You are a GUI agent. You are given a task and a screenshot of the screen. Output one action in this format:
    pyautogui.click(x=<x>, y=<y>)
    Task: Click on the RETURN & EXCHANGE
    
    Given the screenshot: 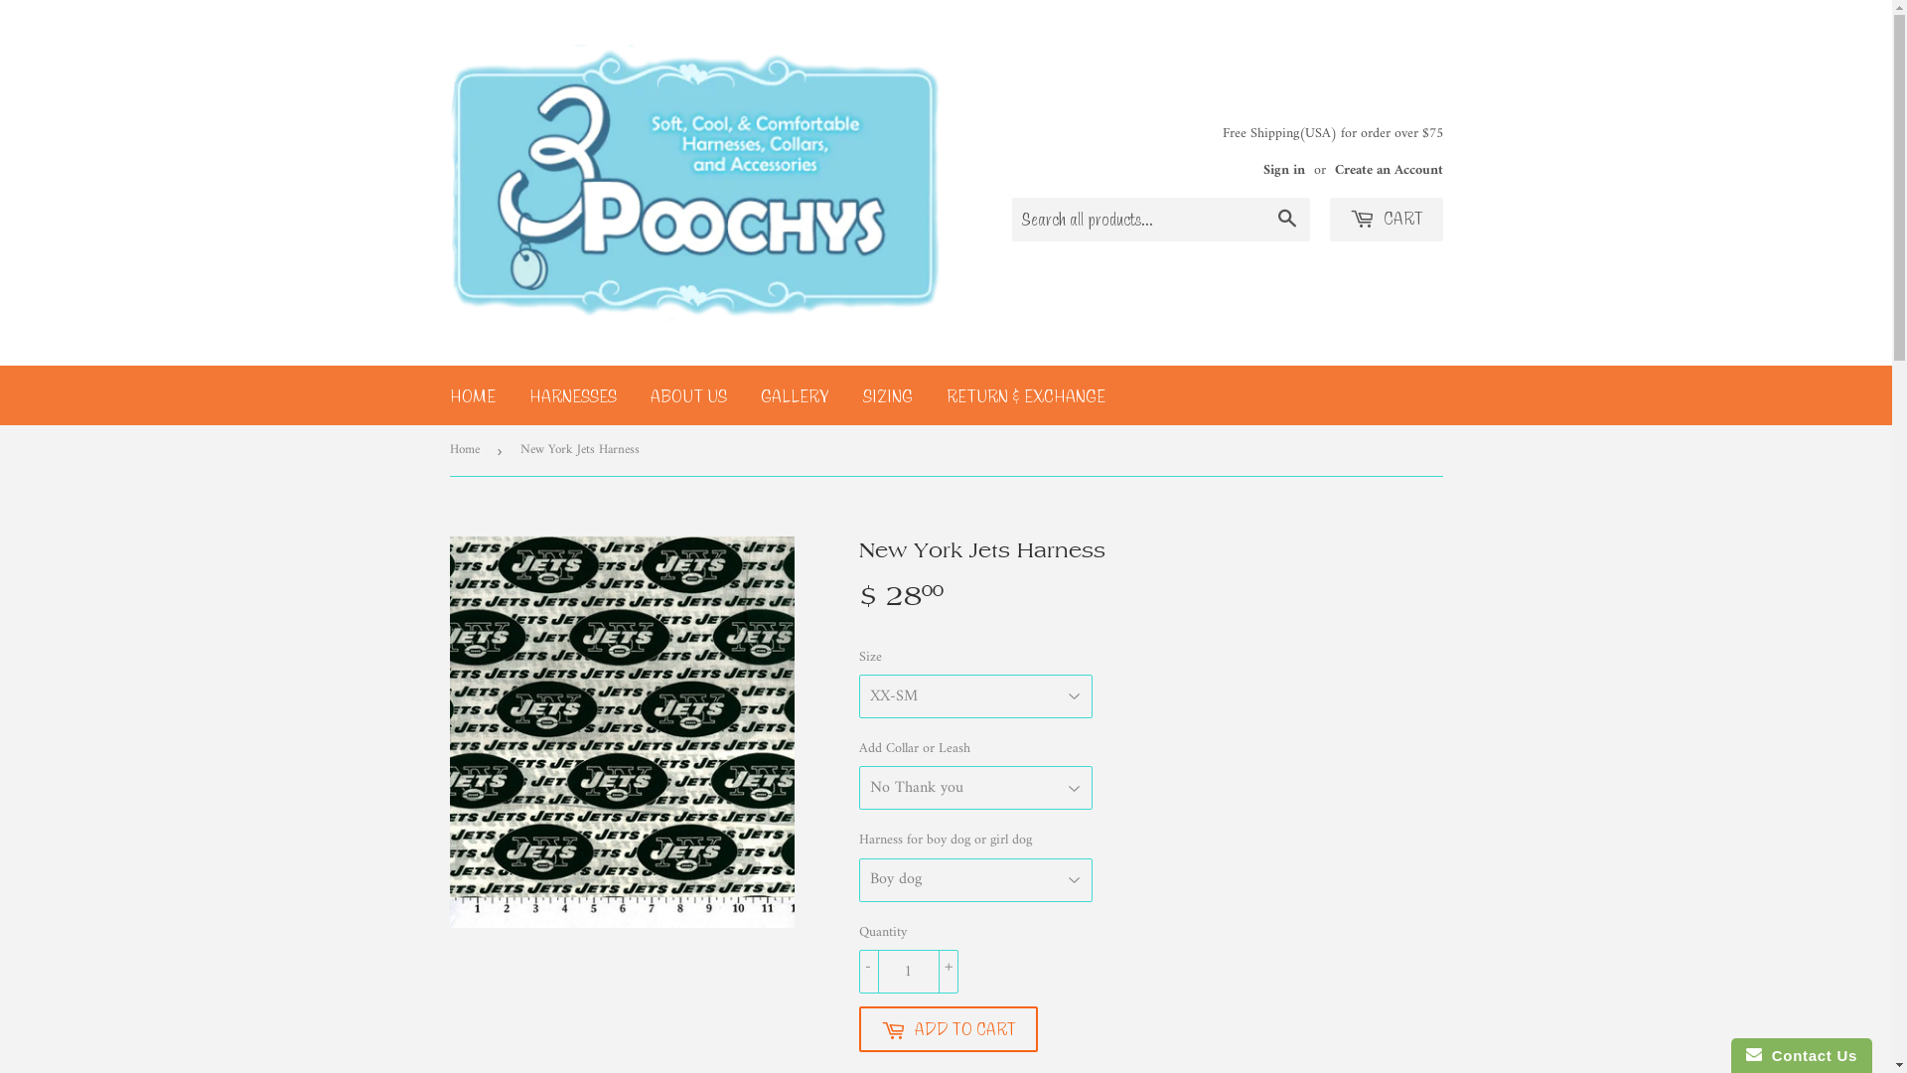 What is the action you would take?
    pyautogui.click(x=1026, y=395)
    